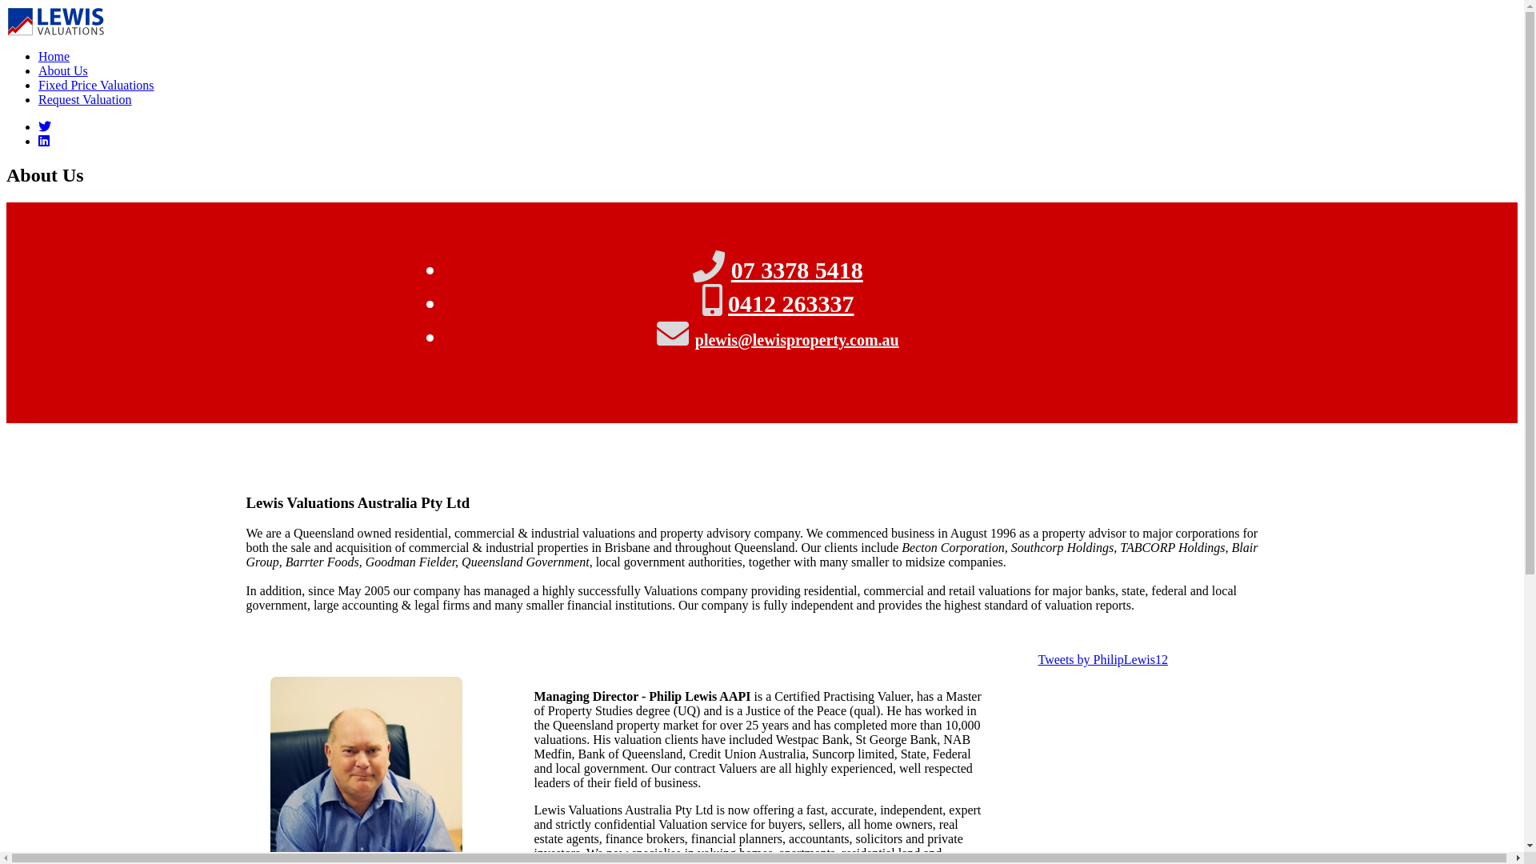 The height and width of the screenshot is (864, 1536). Describe the element at coordinates (54, 56) in the screenshot. I see `Home` at that location.